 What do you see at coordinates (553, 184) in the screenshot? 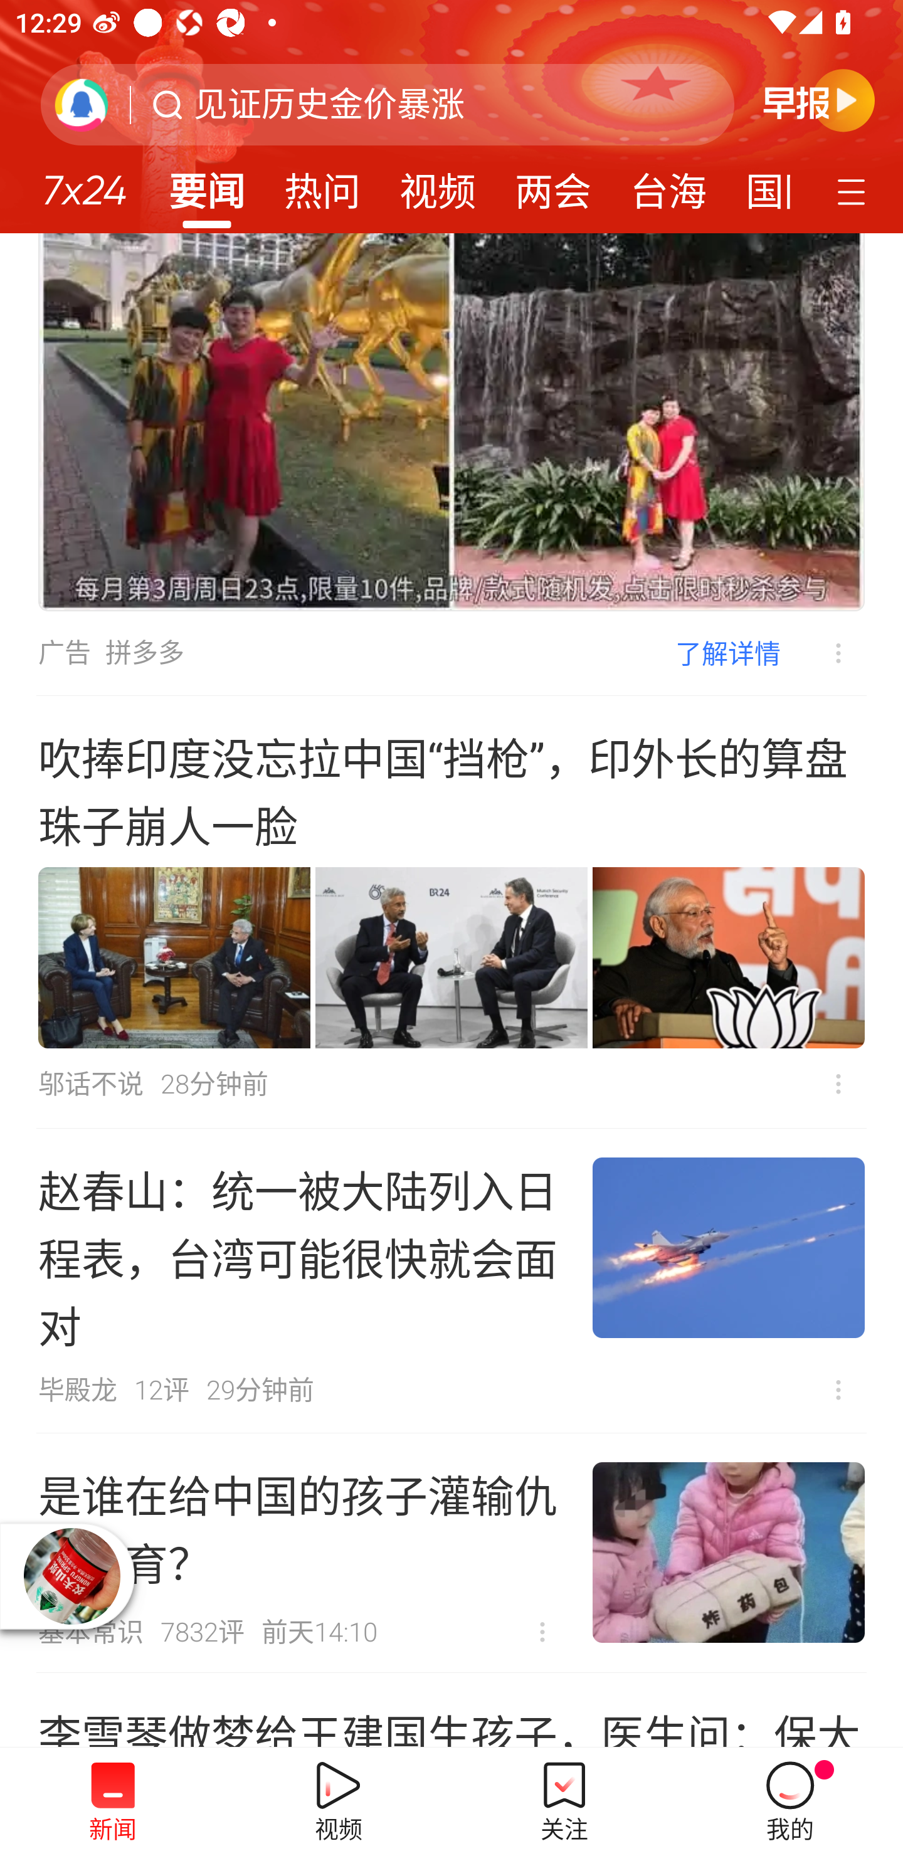
I see `两会` at bounding box center [553, 184].